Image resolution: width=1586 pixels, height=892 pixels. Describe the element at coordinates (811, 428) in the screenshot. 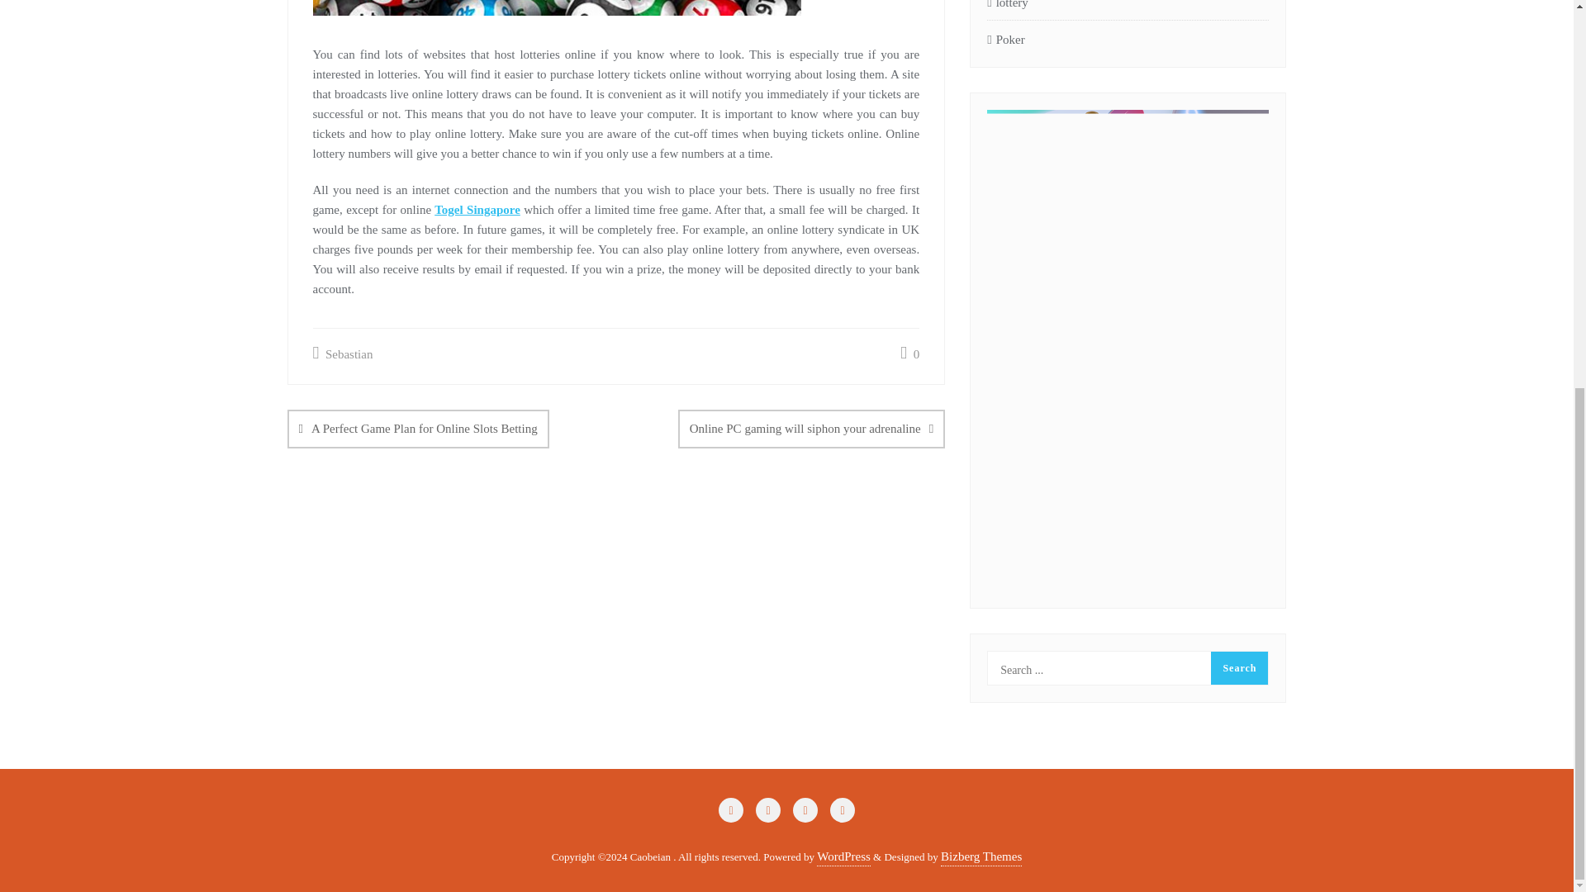

I see `Online PC gaming will siphon your adrenaline` at that location.